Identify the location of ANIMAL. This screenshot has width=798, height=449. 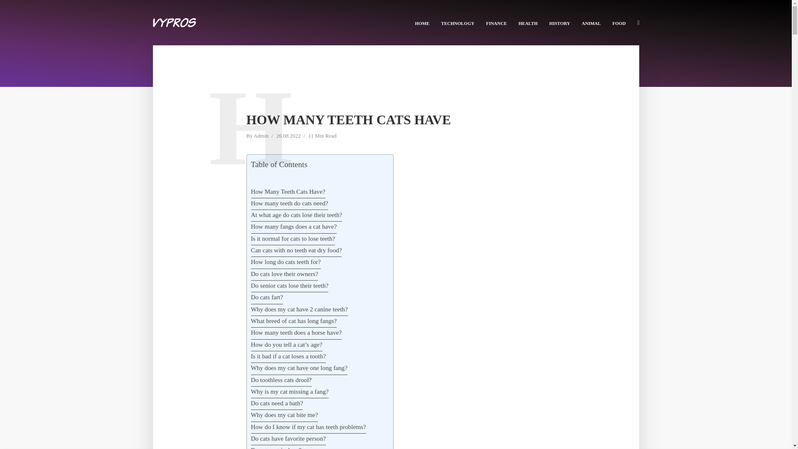
(591, 22).